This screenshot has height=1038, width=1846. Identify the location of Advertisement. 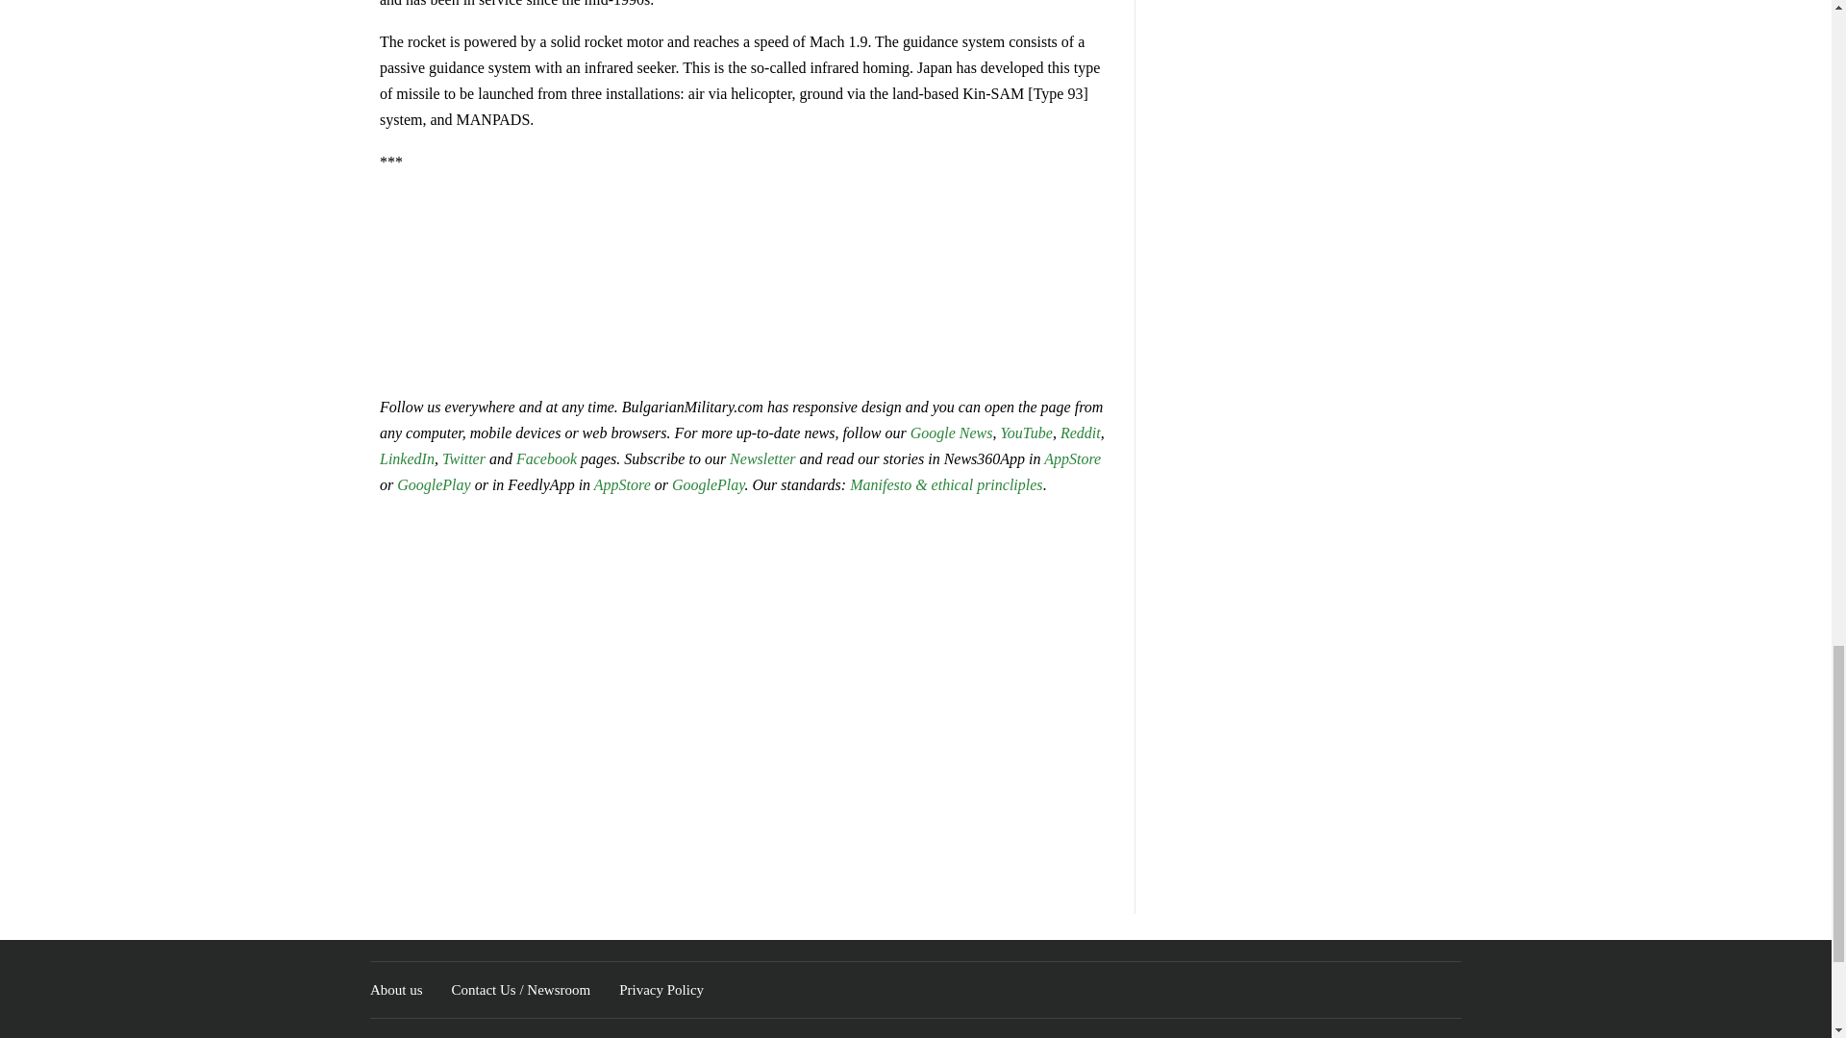
(745, 283).